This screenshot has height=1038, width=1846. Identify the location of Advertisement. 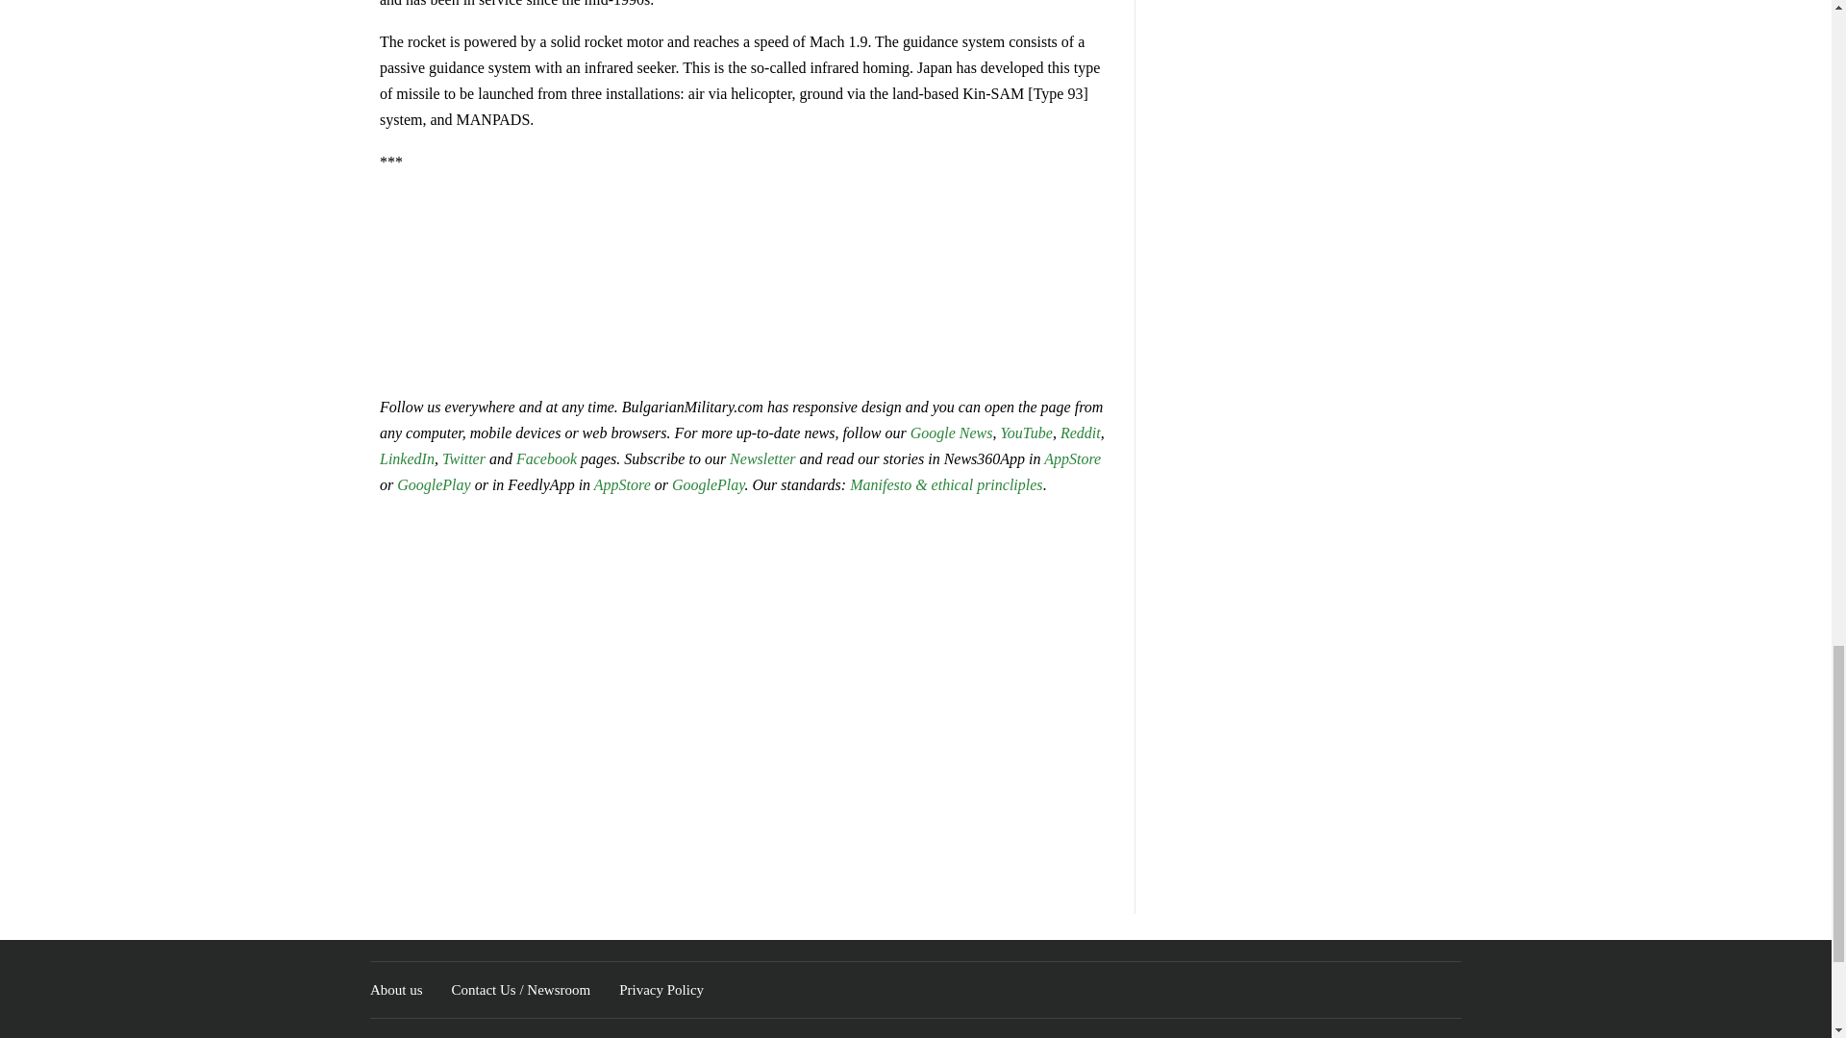
(745, 283).